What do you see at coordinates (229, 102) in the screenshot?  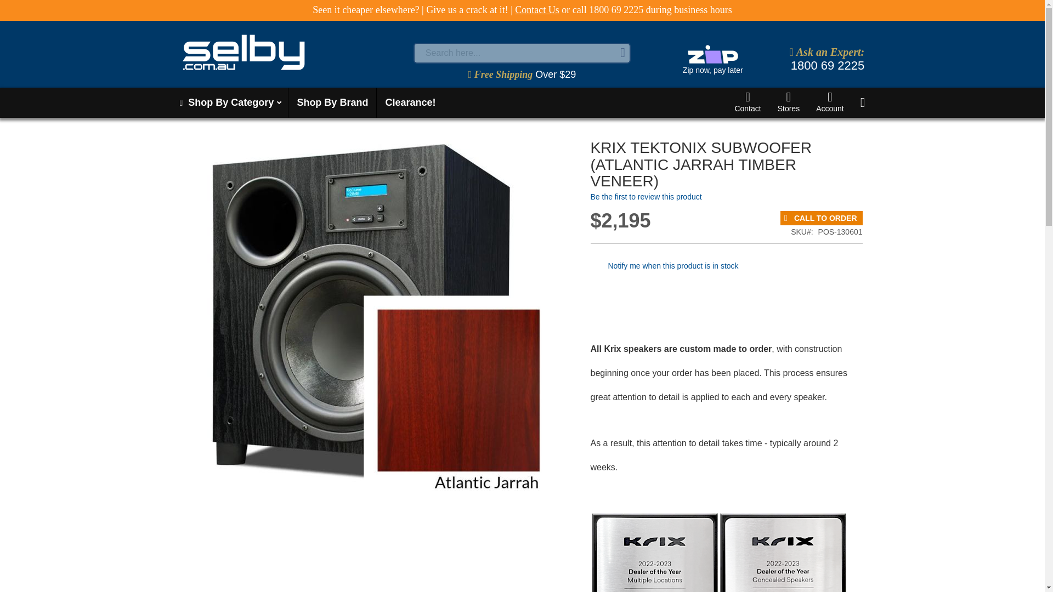 I see `Shop By Category` at bounding box center [229, 102].